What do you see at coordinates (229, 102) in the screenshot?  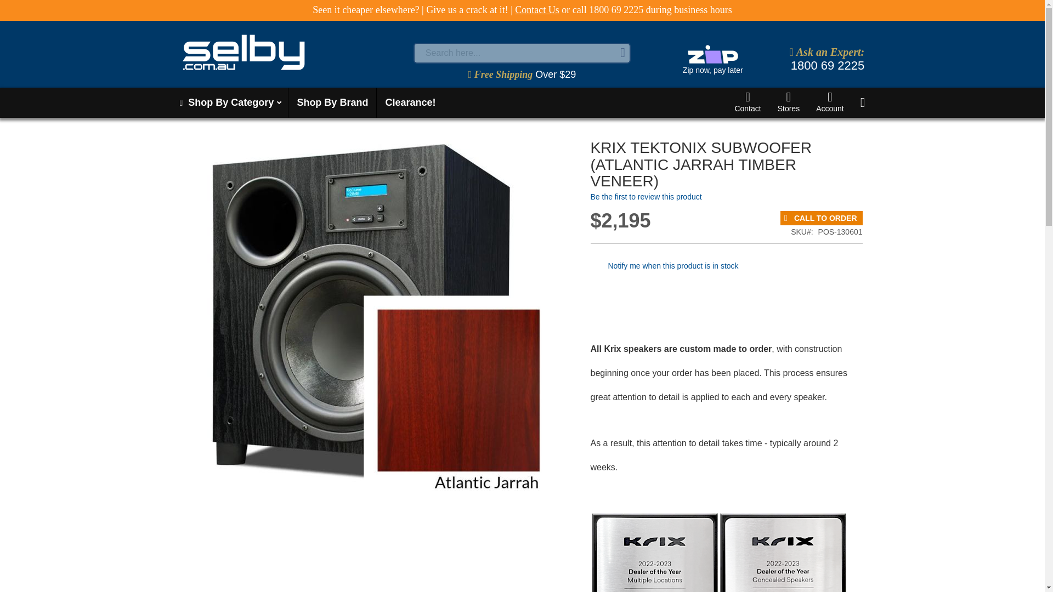 I see `Shop By Category` at bounding box center [229, 102].